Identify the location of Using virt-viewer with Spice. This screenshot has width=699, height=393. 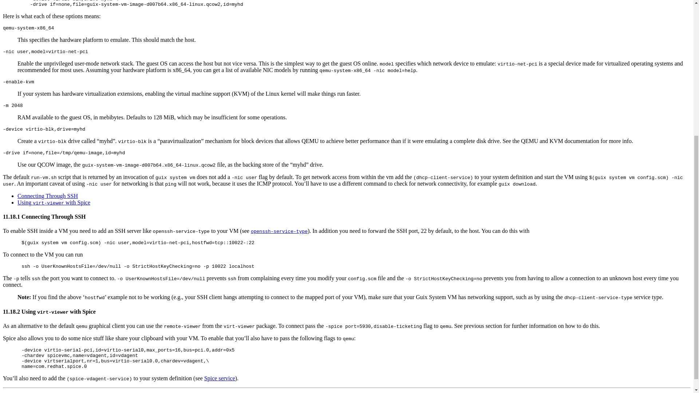
(54, 202).